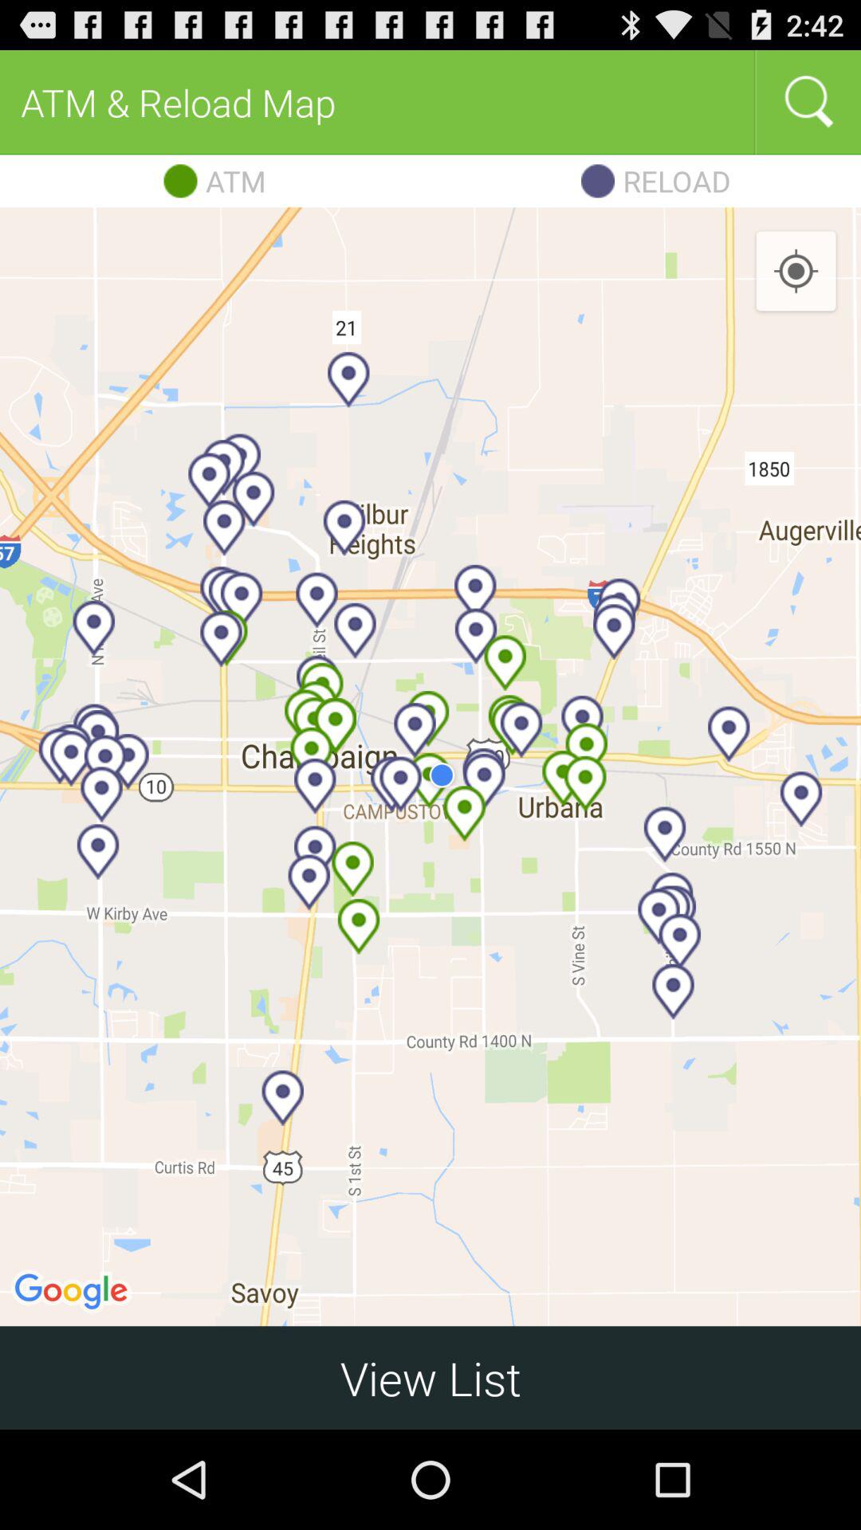 The height and width of the screenshot is (1530, 861). What do you see at coordinates (431, 1377) in the screenshot?
I see `swipe until view list` at bounding box center [431, 1377].